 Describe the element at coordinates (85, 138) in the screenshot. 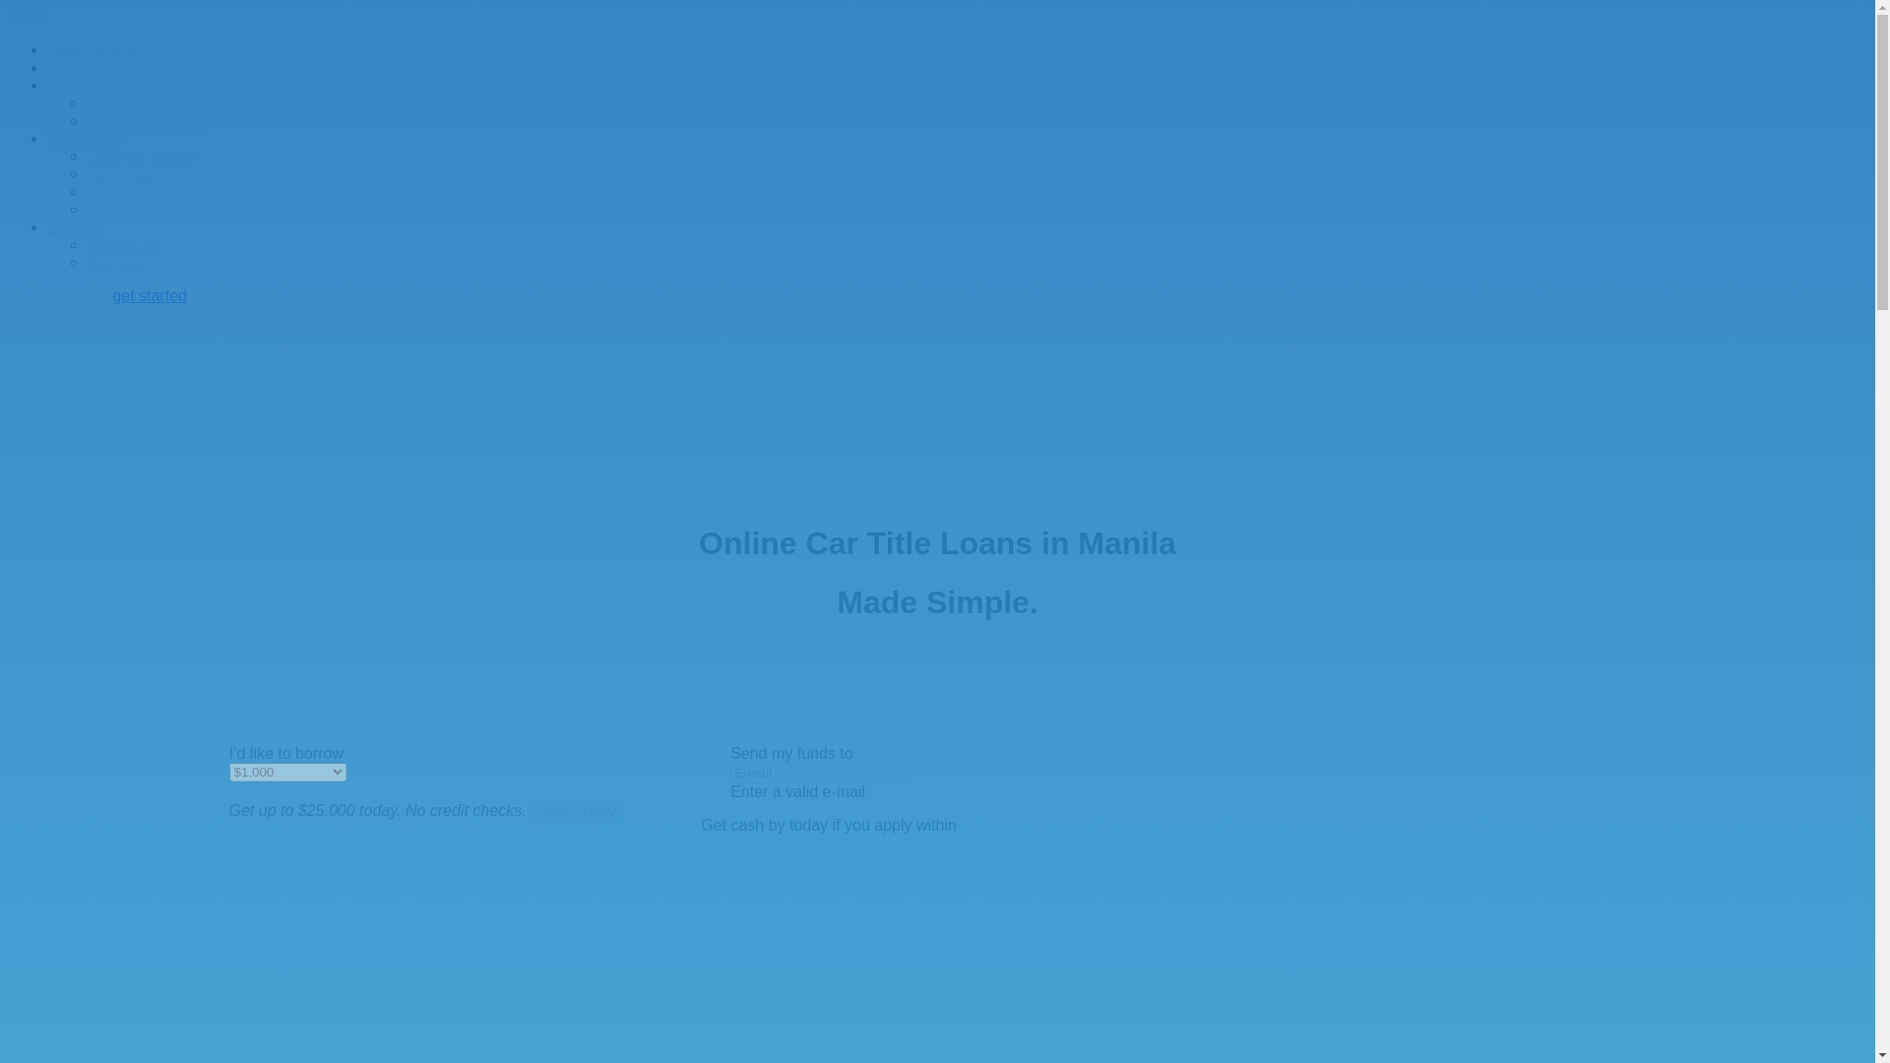

I see `Resources` at that location.